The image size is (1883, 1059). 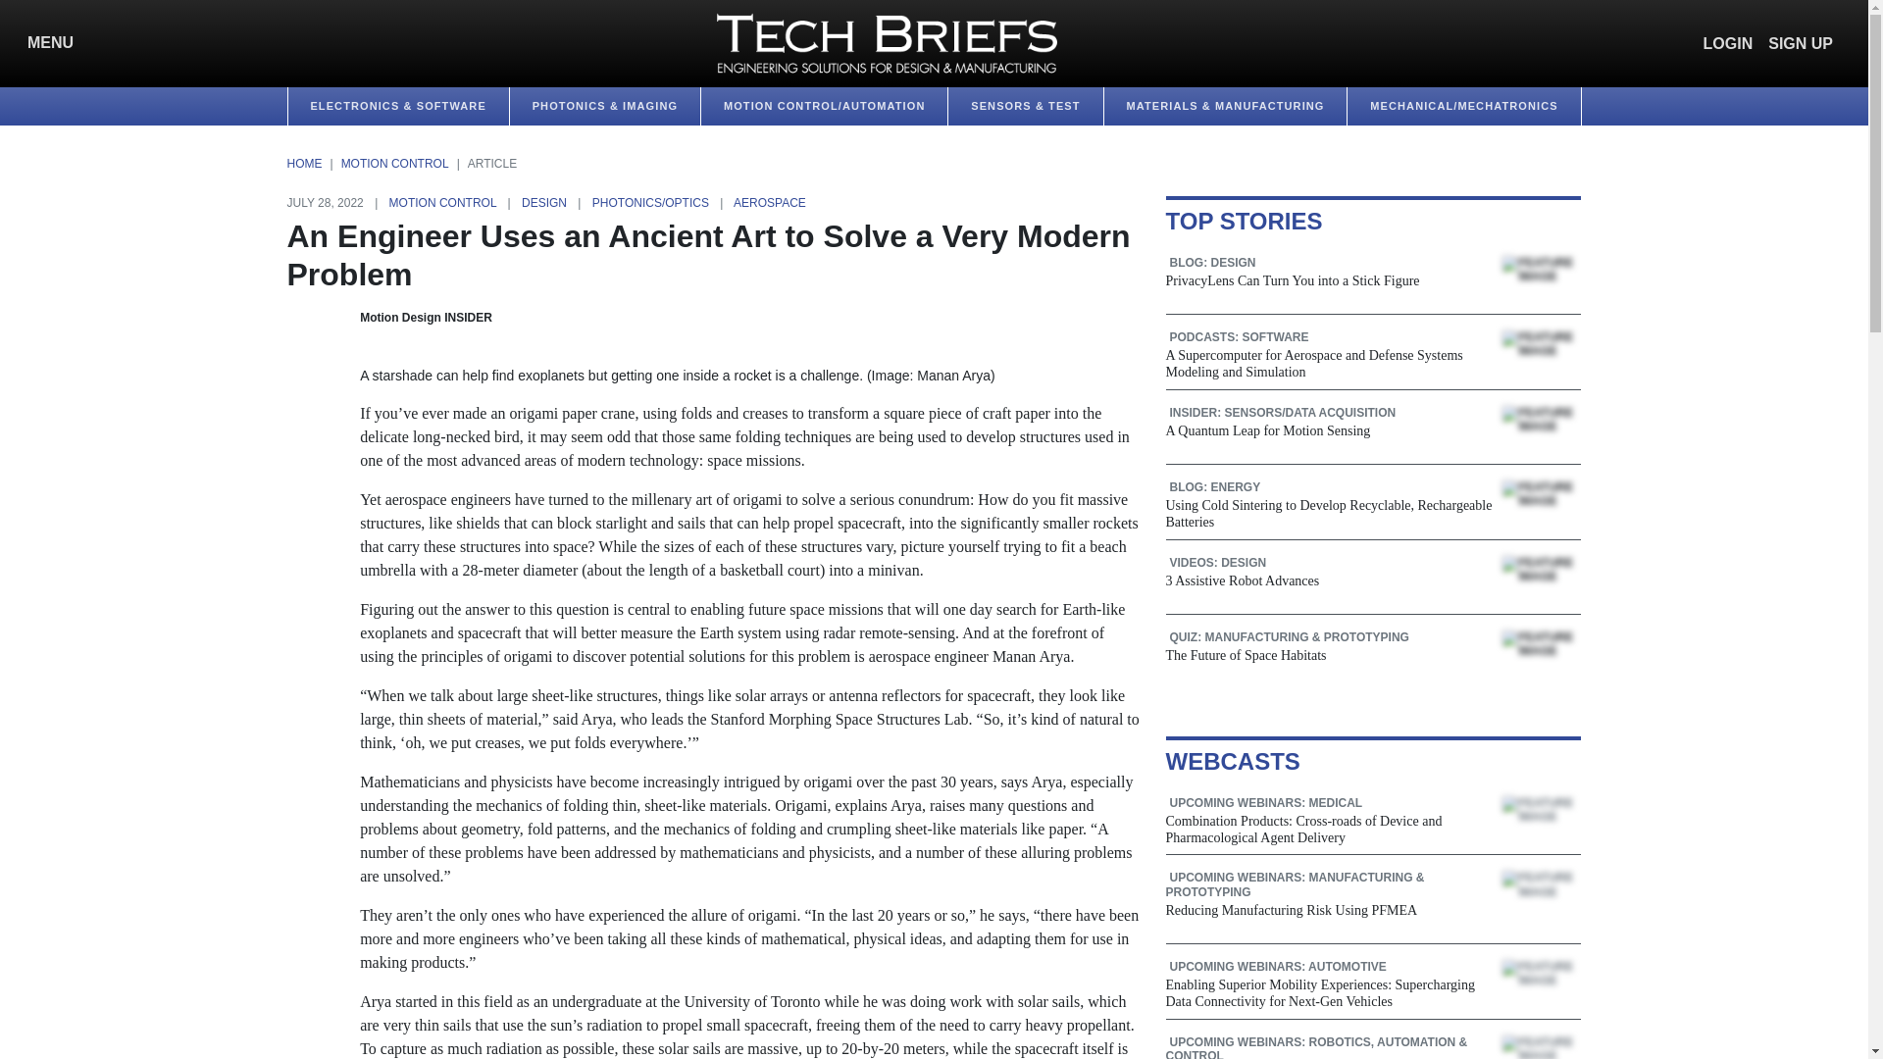 I want to click on MENU, so click(x=45, y=43).